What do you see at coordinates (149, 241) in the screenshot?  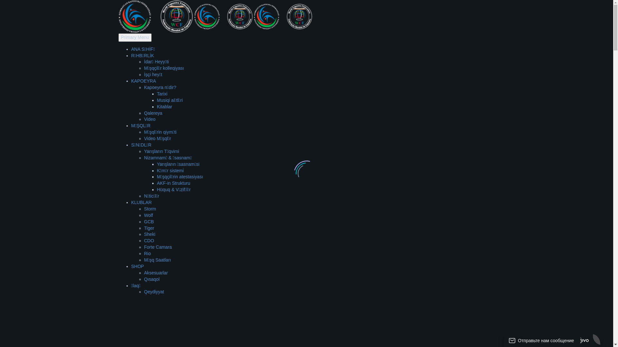 I see `CDO` at bounding box center [149, 241].